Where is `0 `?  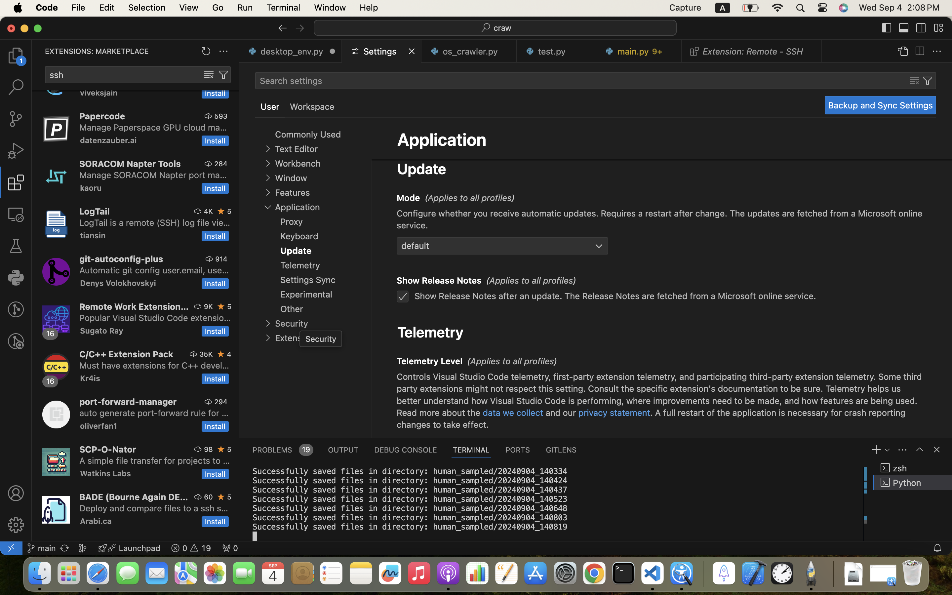 0  is located at coordinates (16, 341).